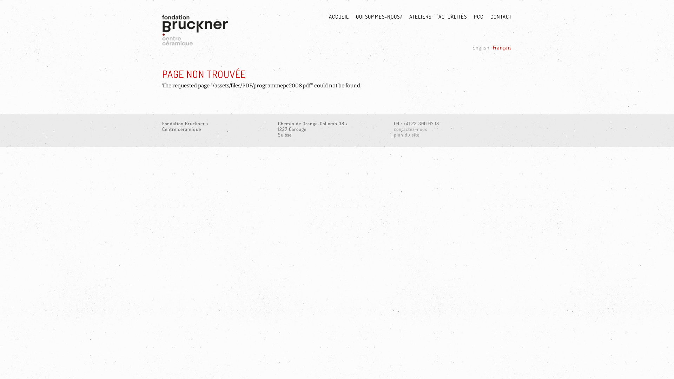 The height and width of the screenshot is (379, 674). Describe the element at coordinates (376, 17) in the screenshot. I see `QUI SOMMES-NOUS?` at that location.